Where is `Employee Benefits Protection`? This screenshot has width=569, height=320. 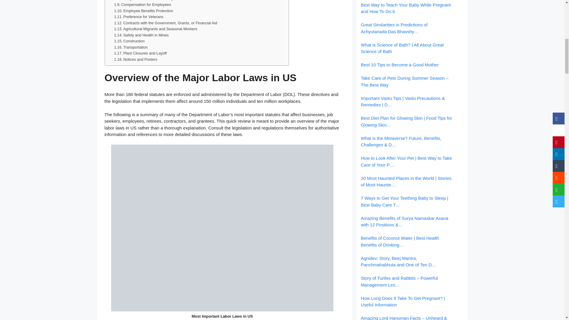
Employee Benefits Protection is located at coordinates (143, 11).